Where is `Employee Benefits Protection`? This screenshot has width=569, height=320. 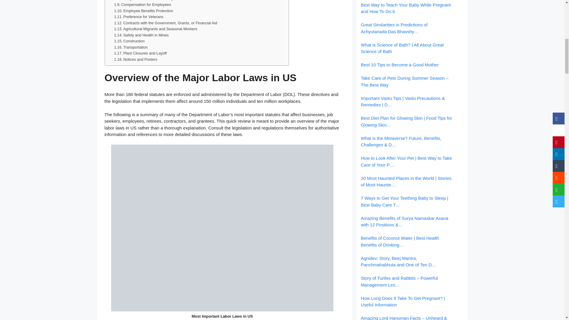
Employee Benefits Protection is located at coordinates (143, 11).